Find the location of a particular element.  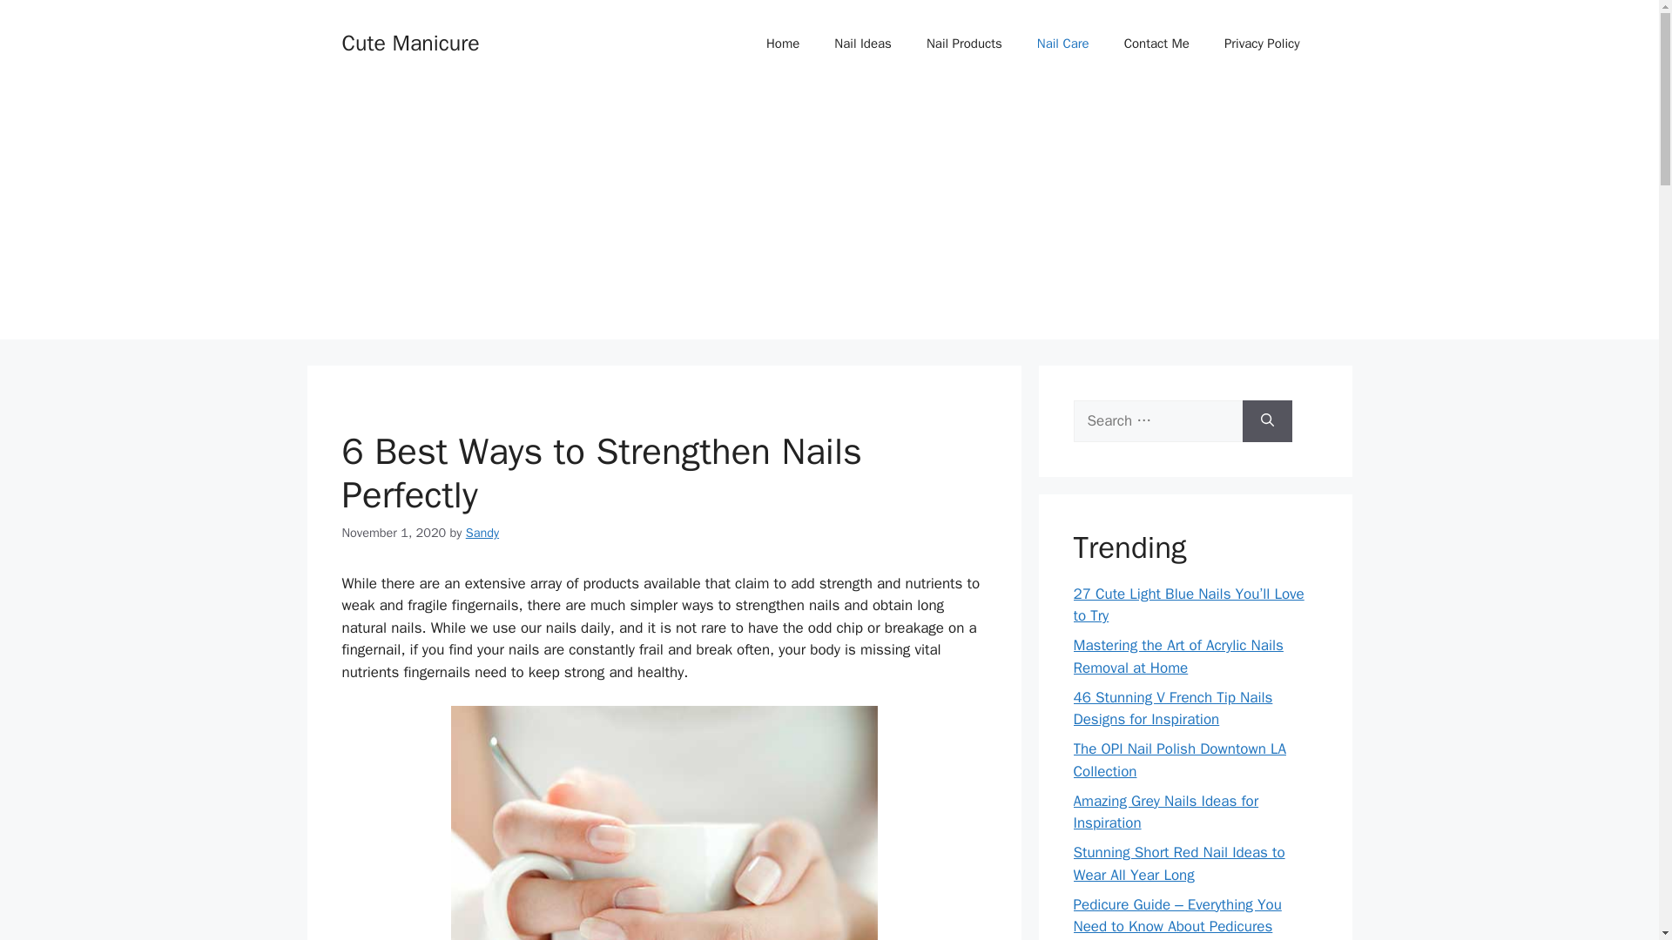

The OPI Nail Polish Downtown LA Collection is located at coordinates (1179, 760).